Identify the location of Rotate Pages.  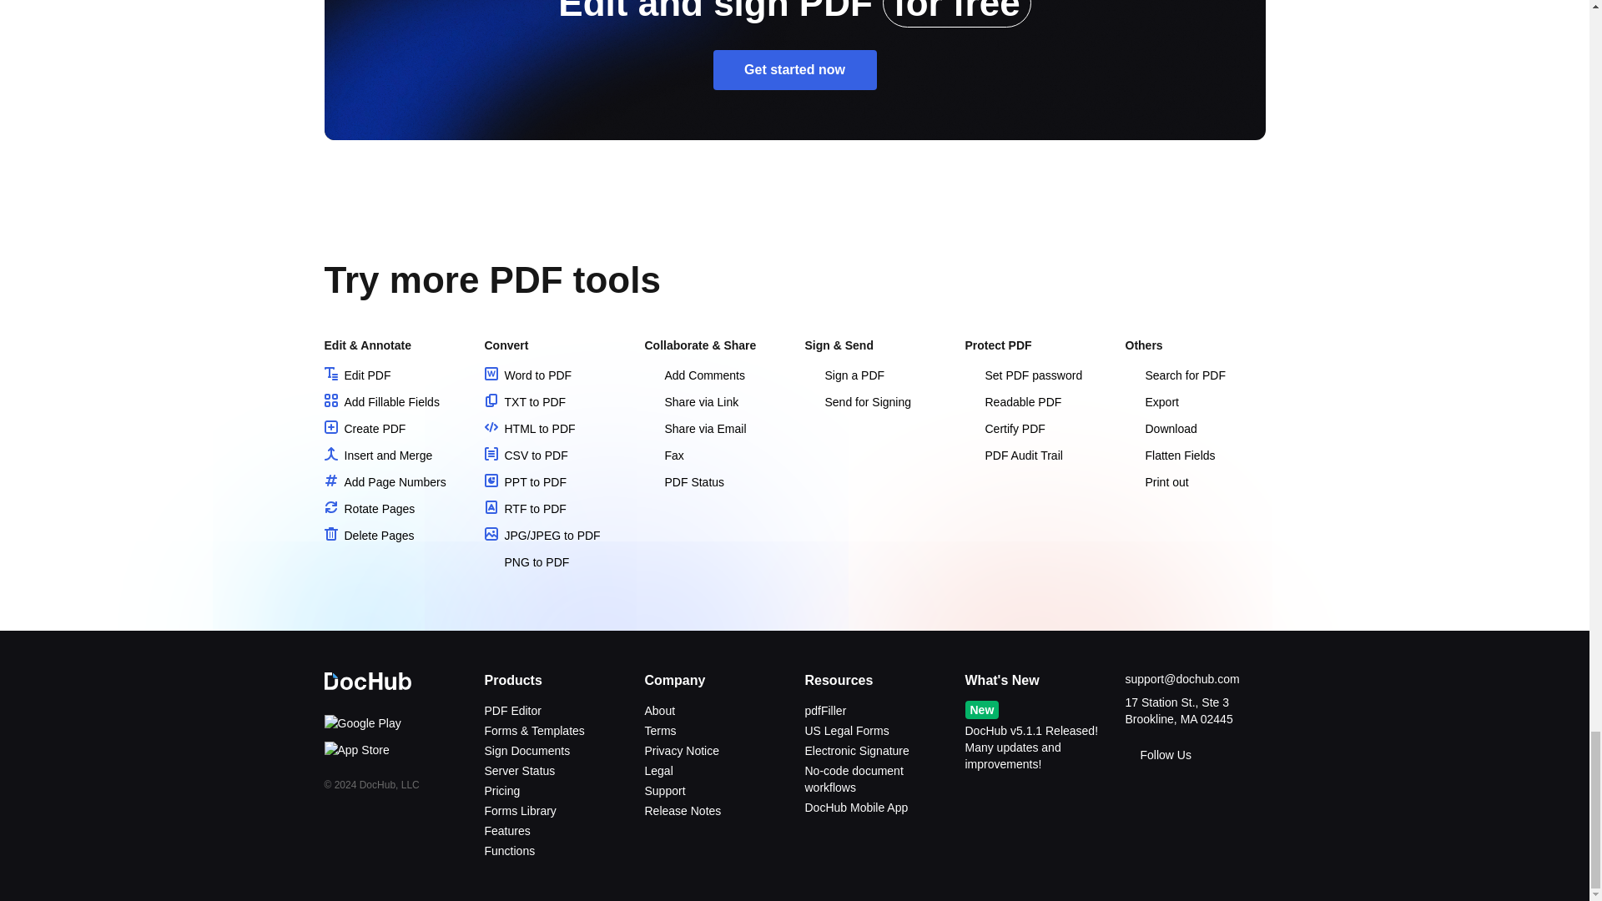
(369, 508).